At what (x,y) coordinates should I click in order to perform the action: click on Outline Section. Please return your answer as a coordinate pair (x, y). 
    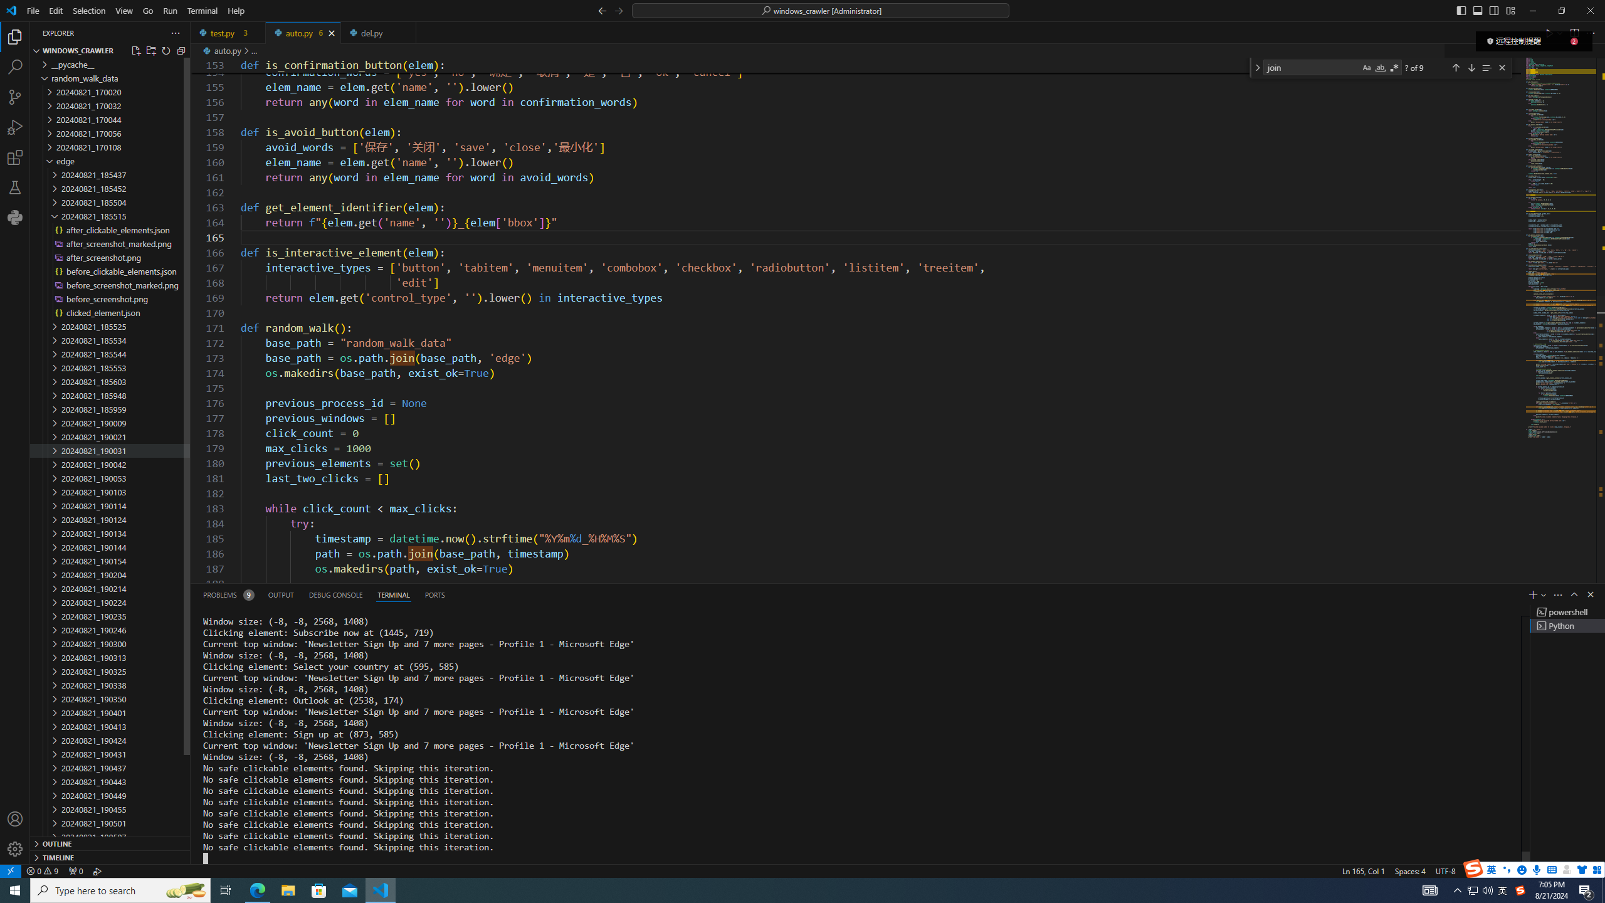
    Looking at the image, I should click on (110, 843).